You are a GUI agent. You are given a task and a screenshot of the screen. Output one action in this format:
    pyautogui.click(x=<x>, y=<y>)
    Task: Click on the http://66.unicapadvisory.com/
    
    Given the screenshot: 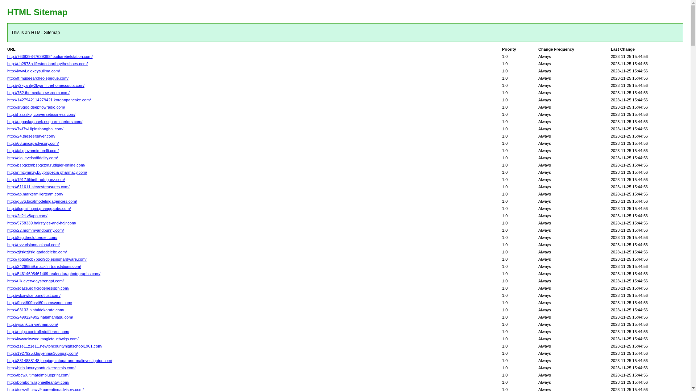 What is the action you would take?
    pyautogui.click(x=33, y=143)
    